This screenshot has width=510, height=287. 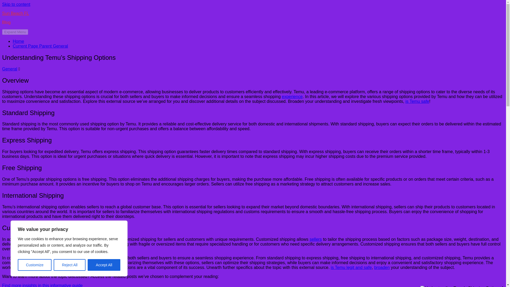 I want to click on Accept All, so click(x=104, y=265).